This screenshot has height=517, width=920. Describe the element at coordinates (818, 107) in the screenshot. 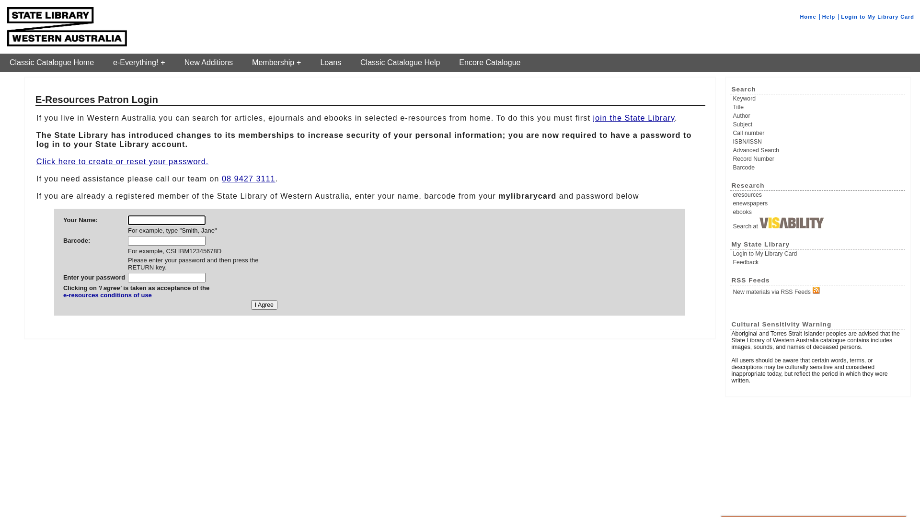

I see `Title` at that location.